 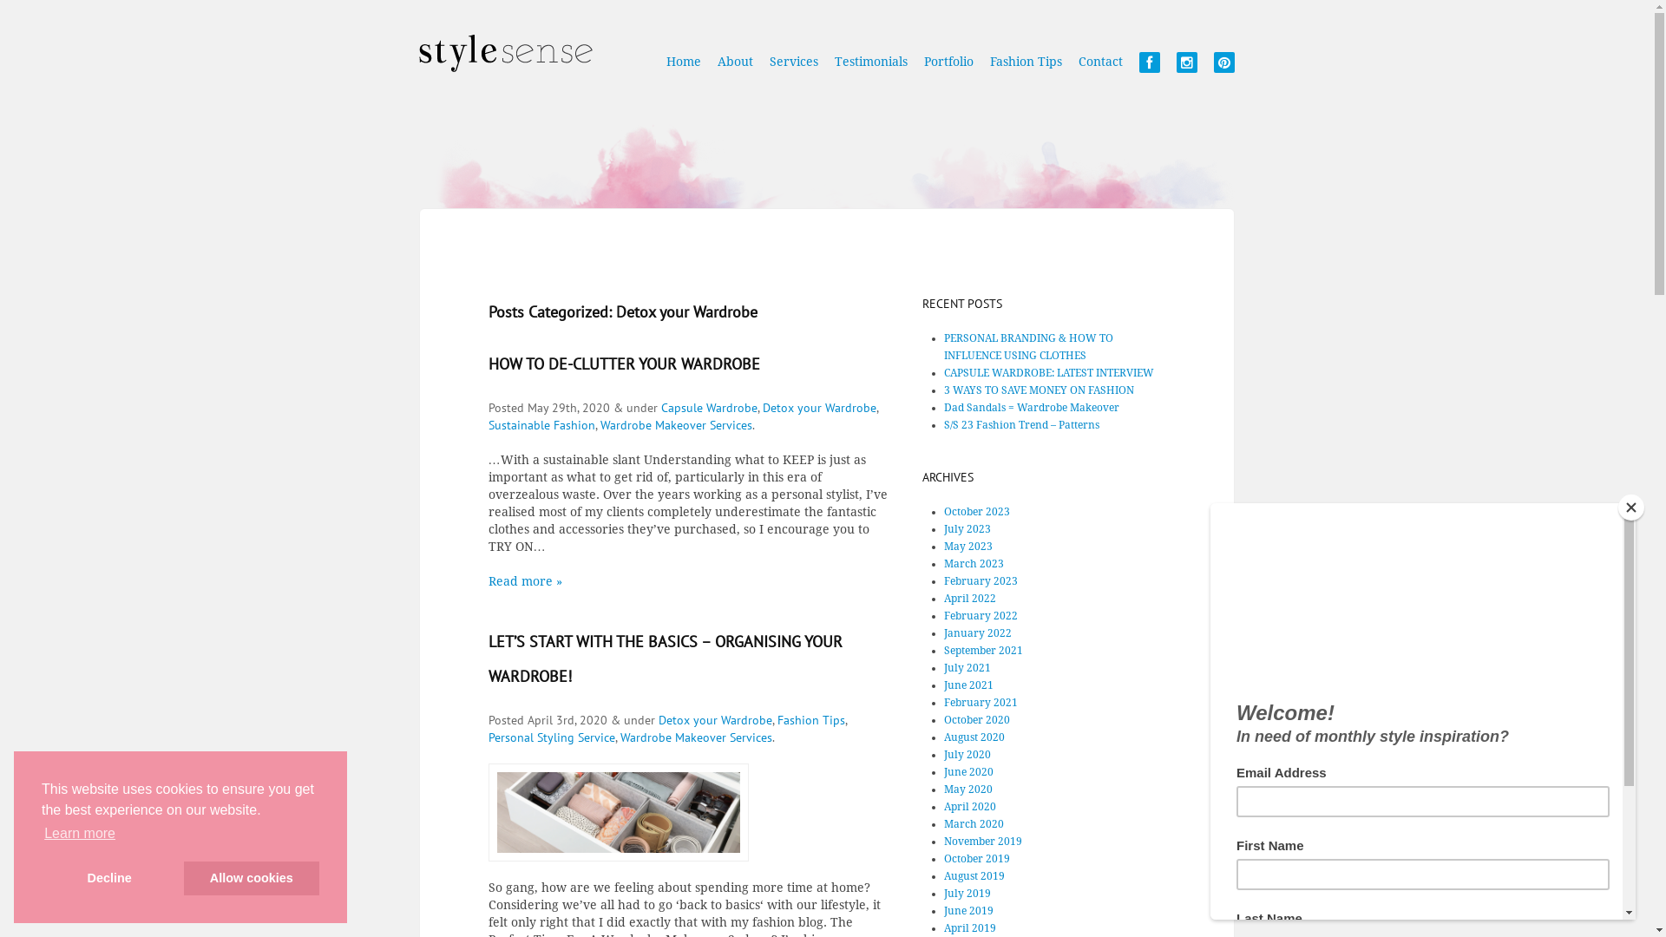 I want to click on Portfolio, so click(x=948, y=70).